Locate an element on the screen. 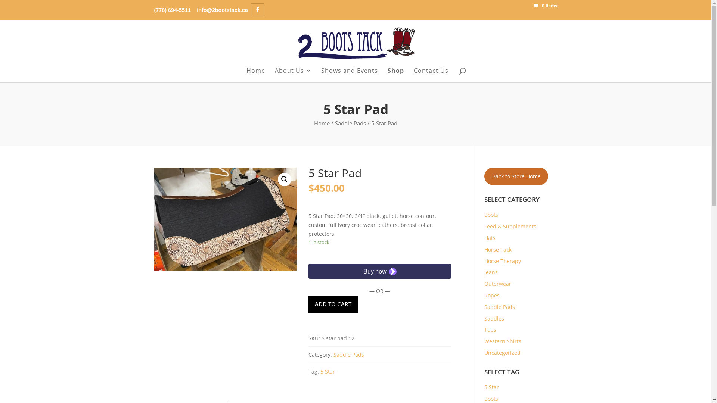 The width and height of the screenshot is (717, 403). ADD TO CART is located at coordinates (333, 304).